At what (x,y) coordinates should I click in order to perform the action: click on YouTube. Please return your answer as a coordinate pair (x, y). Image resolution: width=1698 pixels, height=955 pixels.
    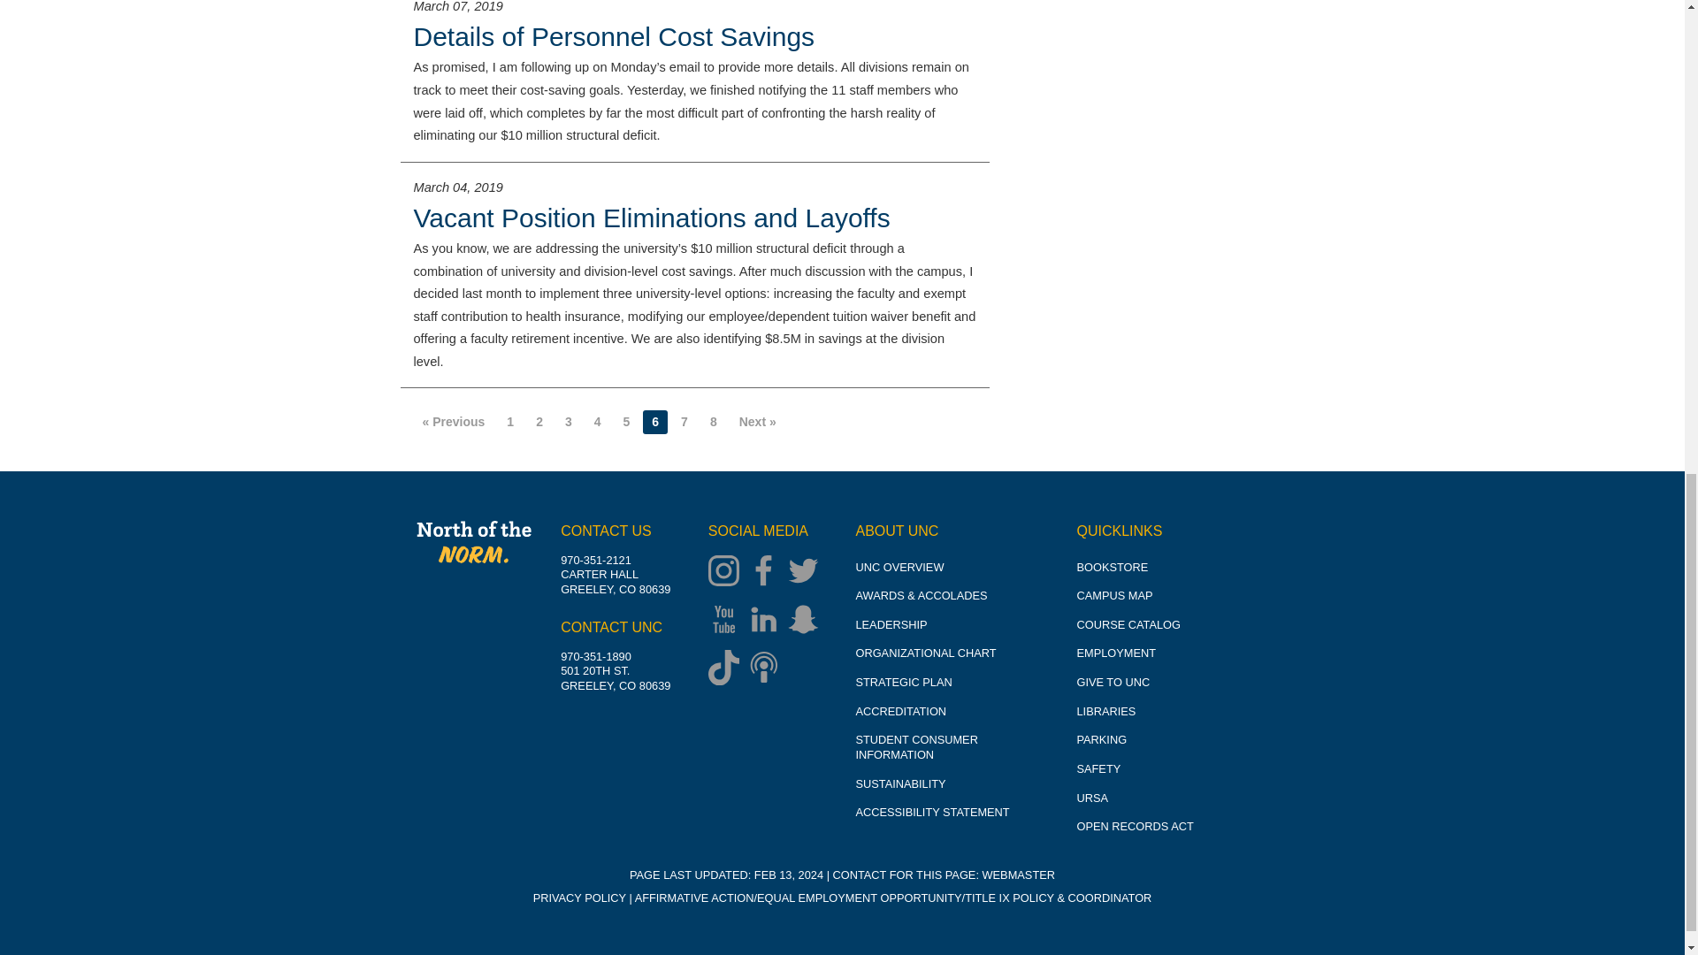
    Looking at the image, I should click on (728, 621).